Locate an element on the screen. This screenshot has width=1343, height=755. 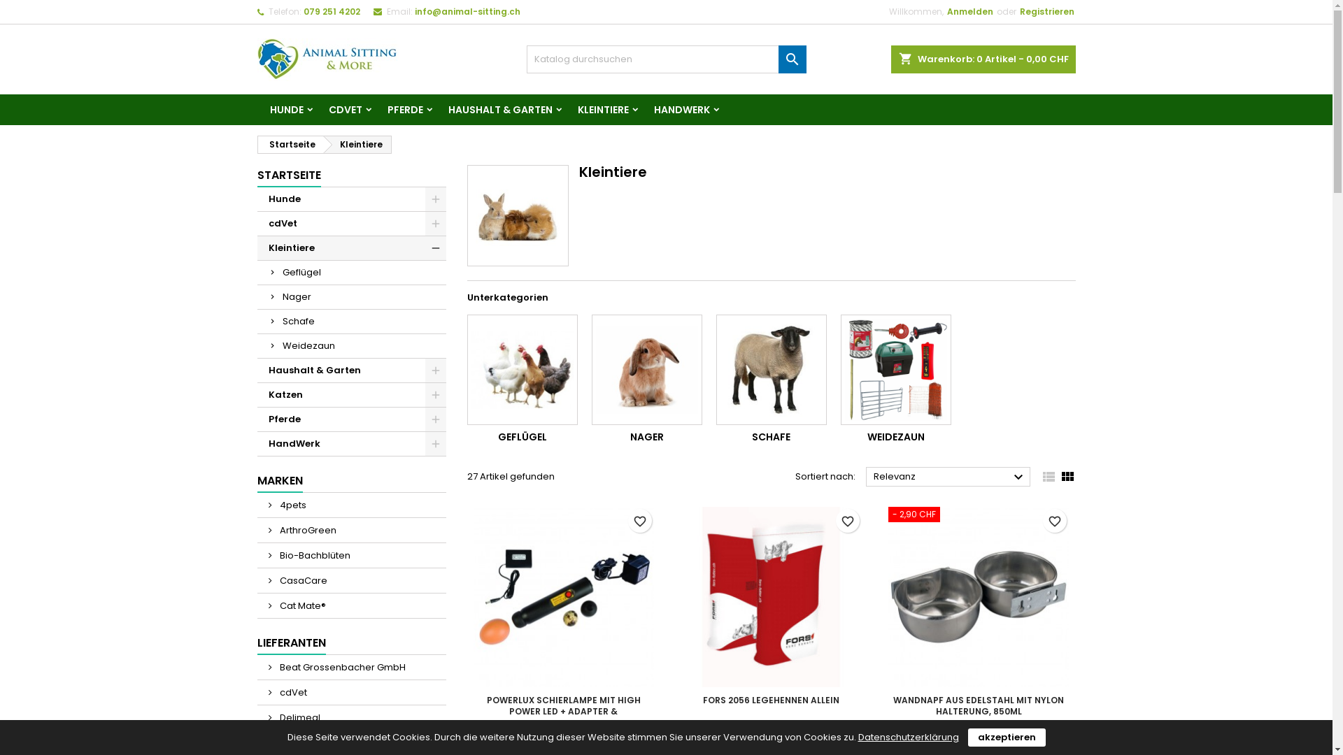
ArthroGreen is located at coordinates (352, 530).